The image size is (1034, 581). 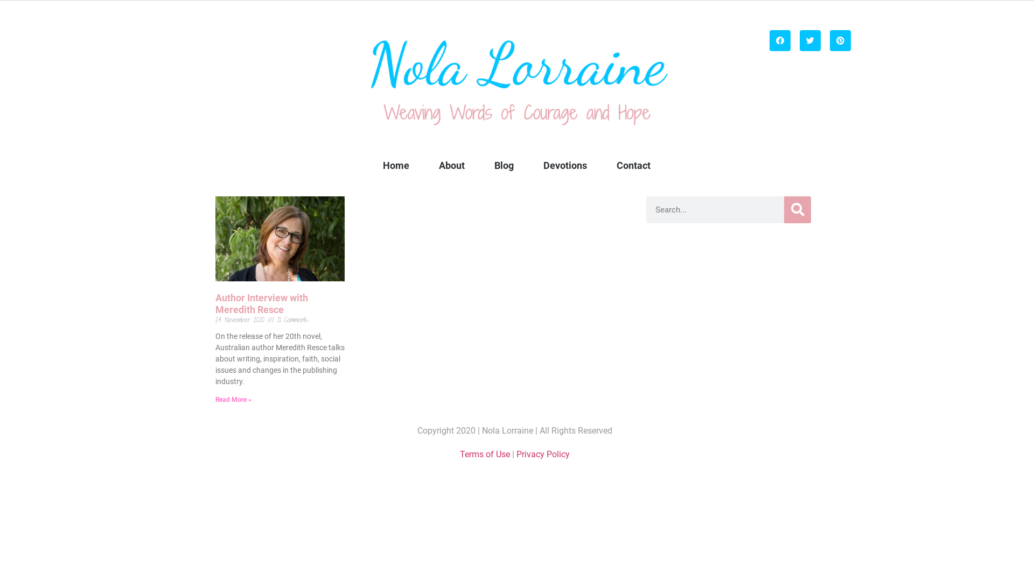 What do you see at coordinates (504, 166) in the screenshot?
I see `Blog` at bounding box center [504, 166].